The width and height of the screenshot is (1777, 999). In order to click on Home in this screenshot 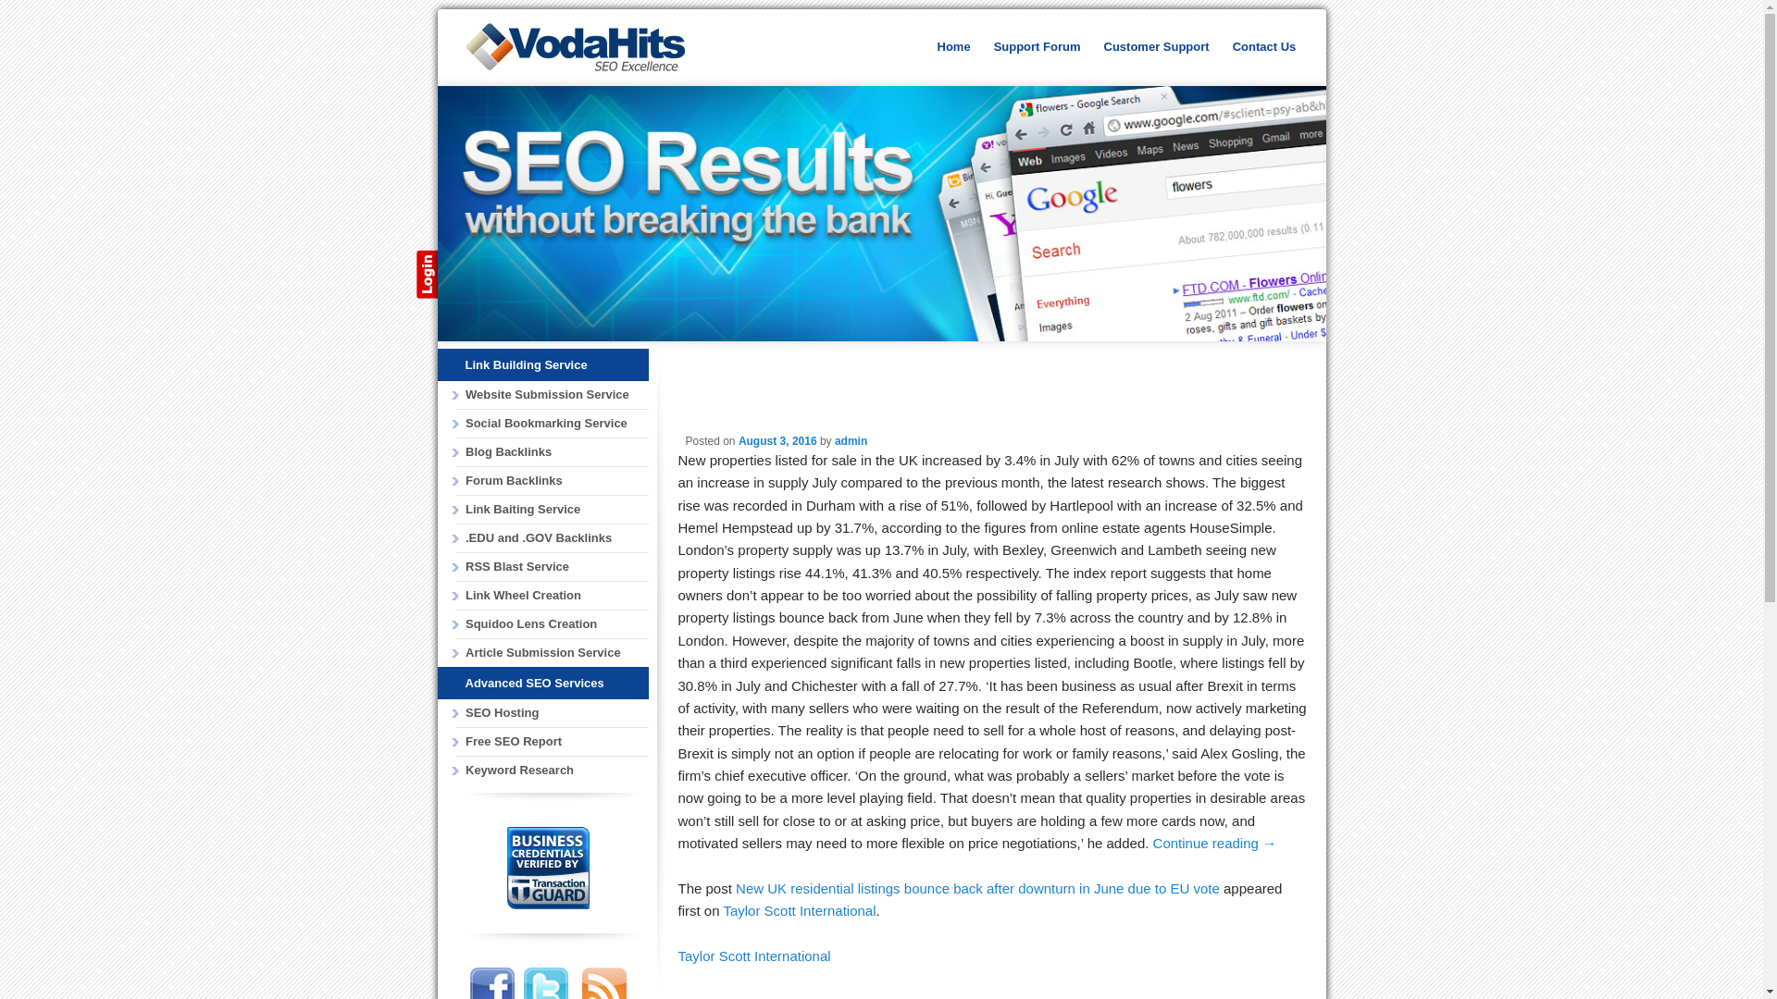, I will do `click(953, 47)`.